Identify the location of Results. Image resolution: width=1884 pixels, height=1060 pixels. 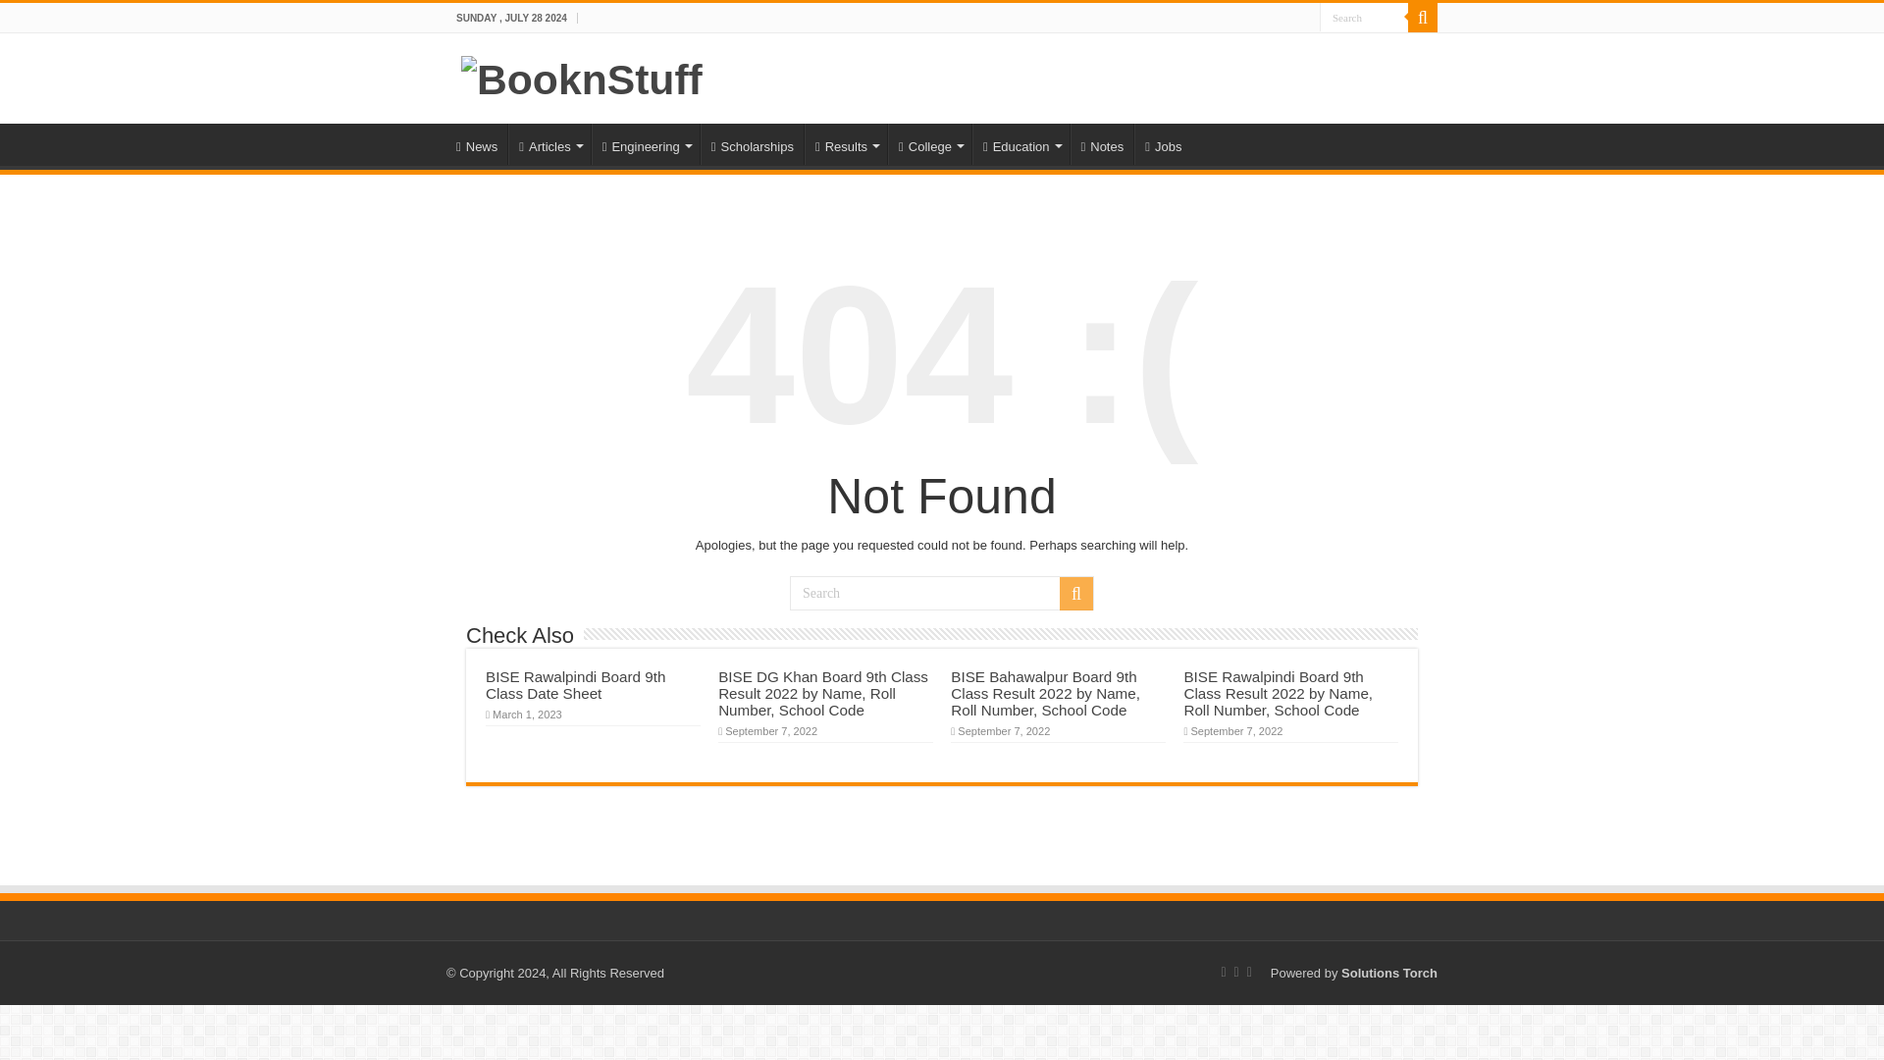
(846, 144).